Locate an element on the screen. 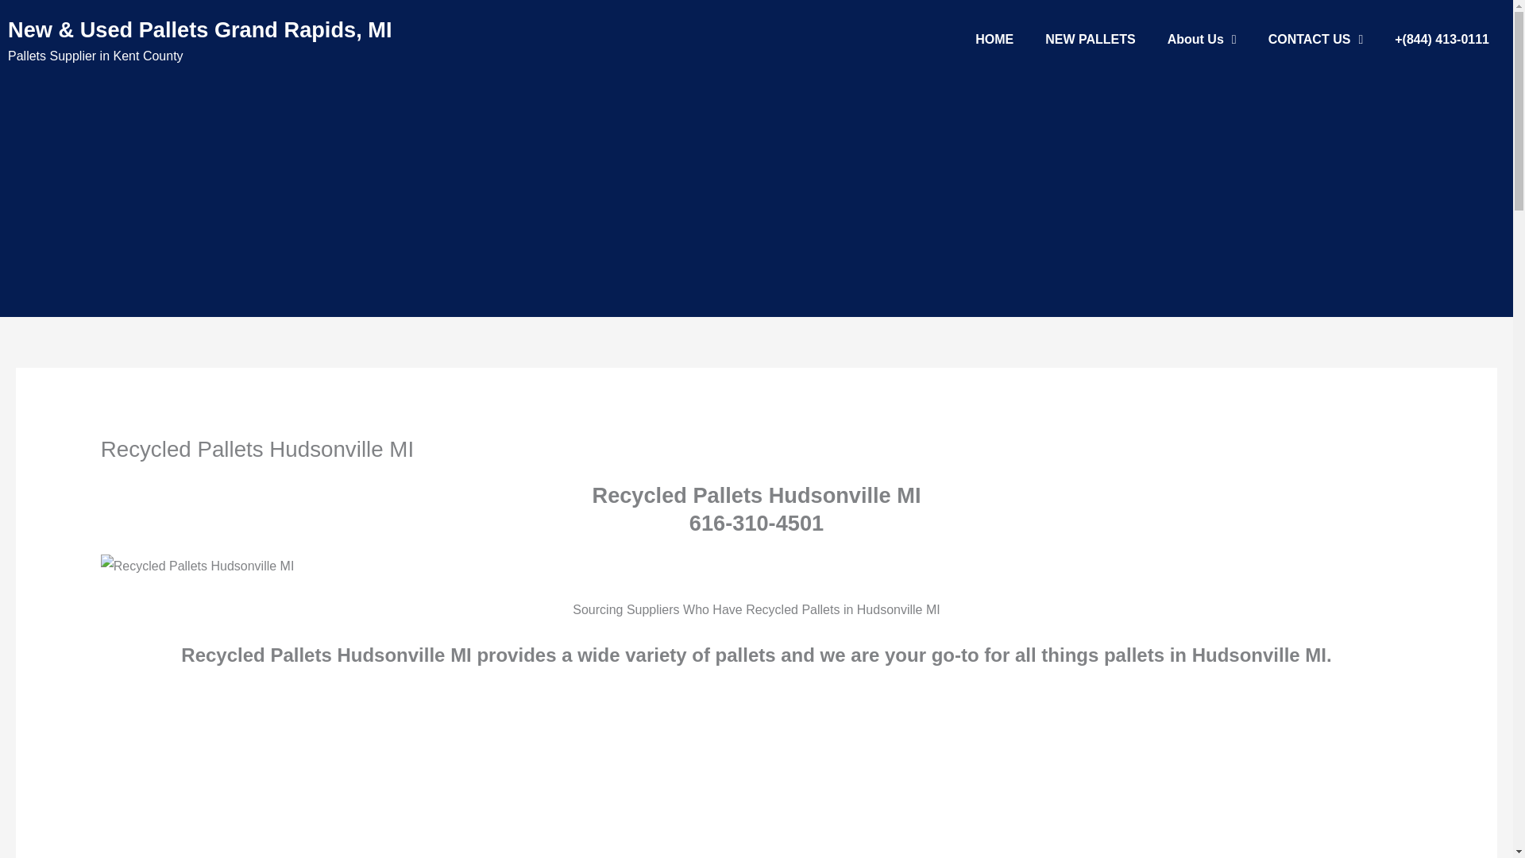 This screenshot has width=1525, height=858. HOME is located at coordinates (994, 40).